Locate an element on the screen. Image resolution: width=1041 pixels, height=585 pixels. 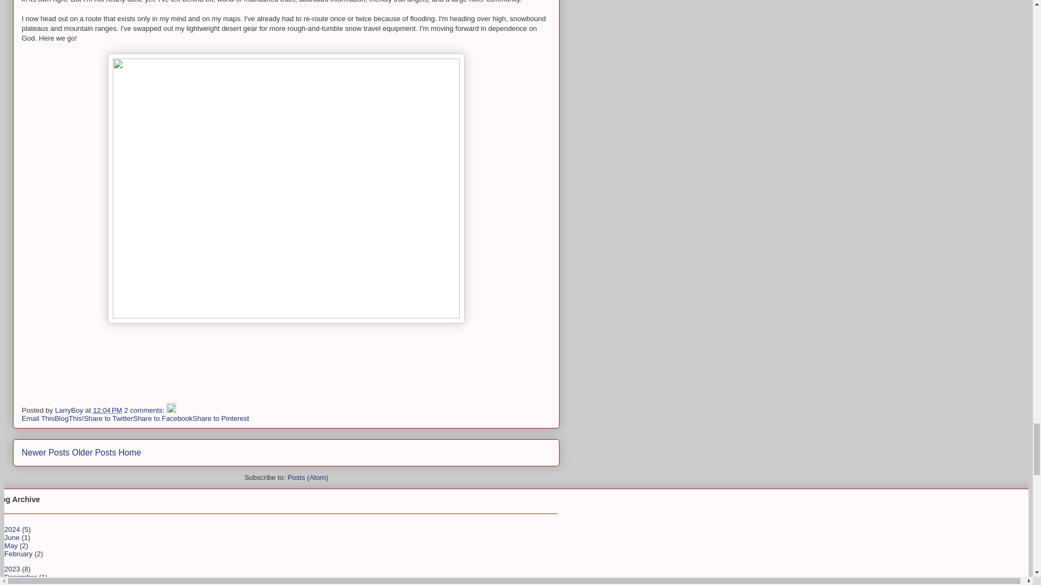
Share to Facebook is located at coordinates (163, 418).